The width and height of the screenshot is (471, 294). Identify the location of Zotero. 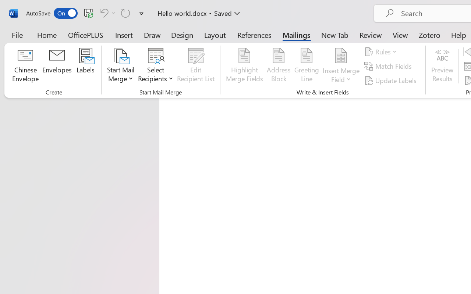
(429, 35).